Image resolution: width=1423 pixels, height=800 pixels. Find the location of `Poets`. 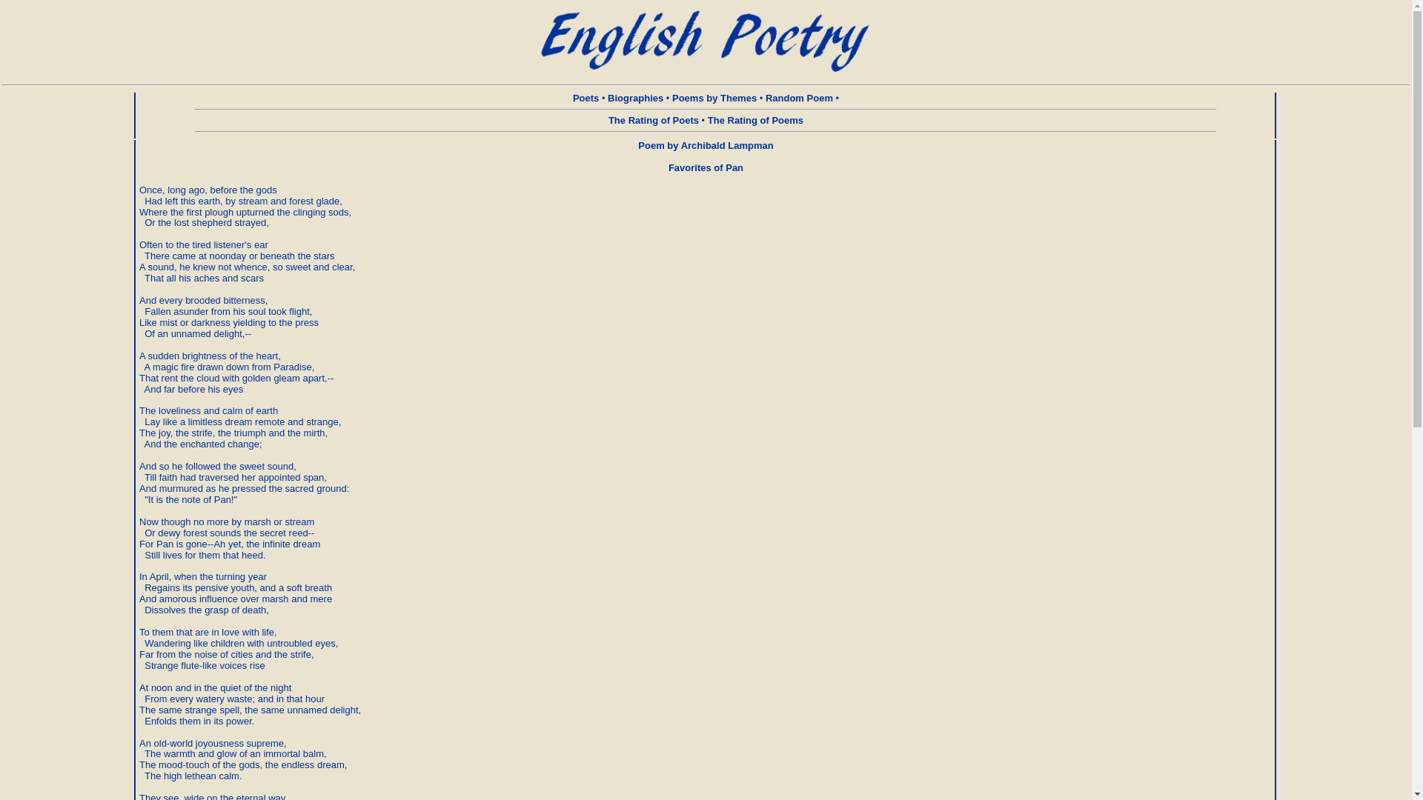

Poets is located at coordinates (586, 98).